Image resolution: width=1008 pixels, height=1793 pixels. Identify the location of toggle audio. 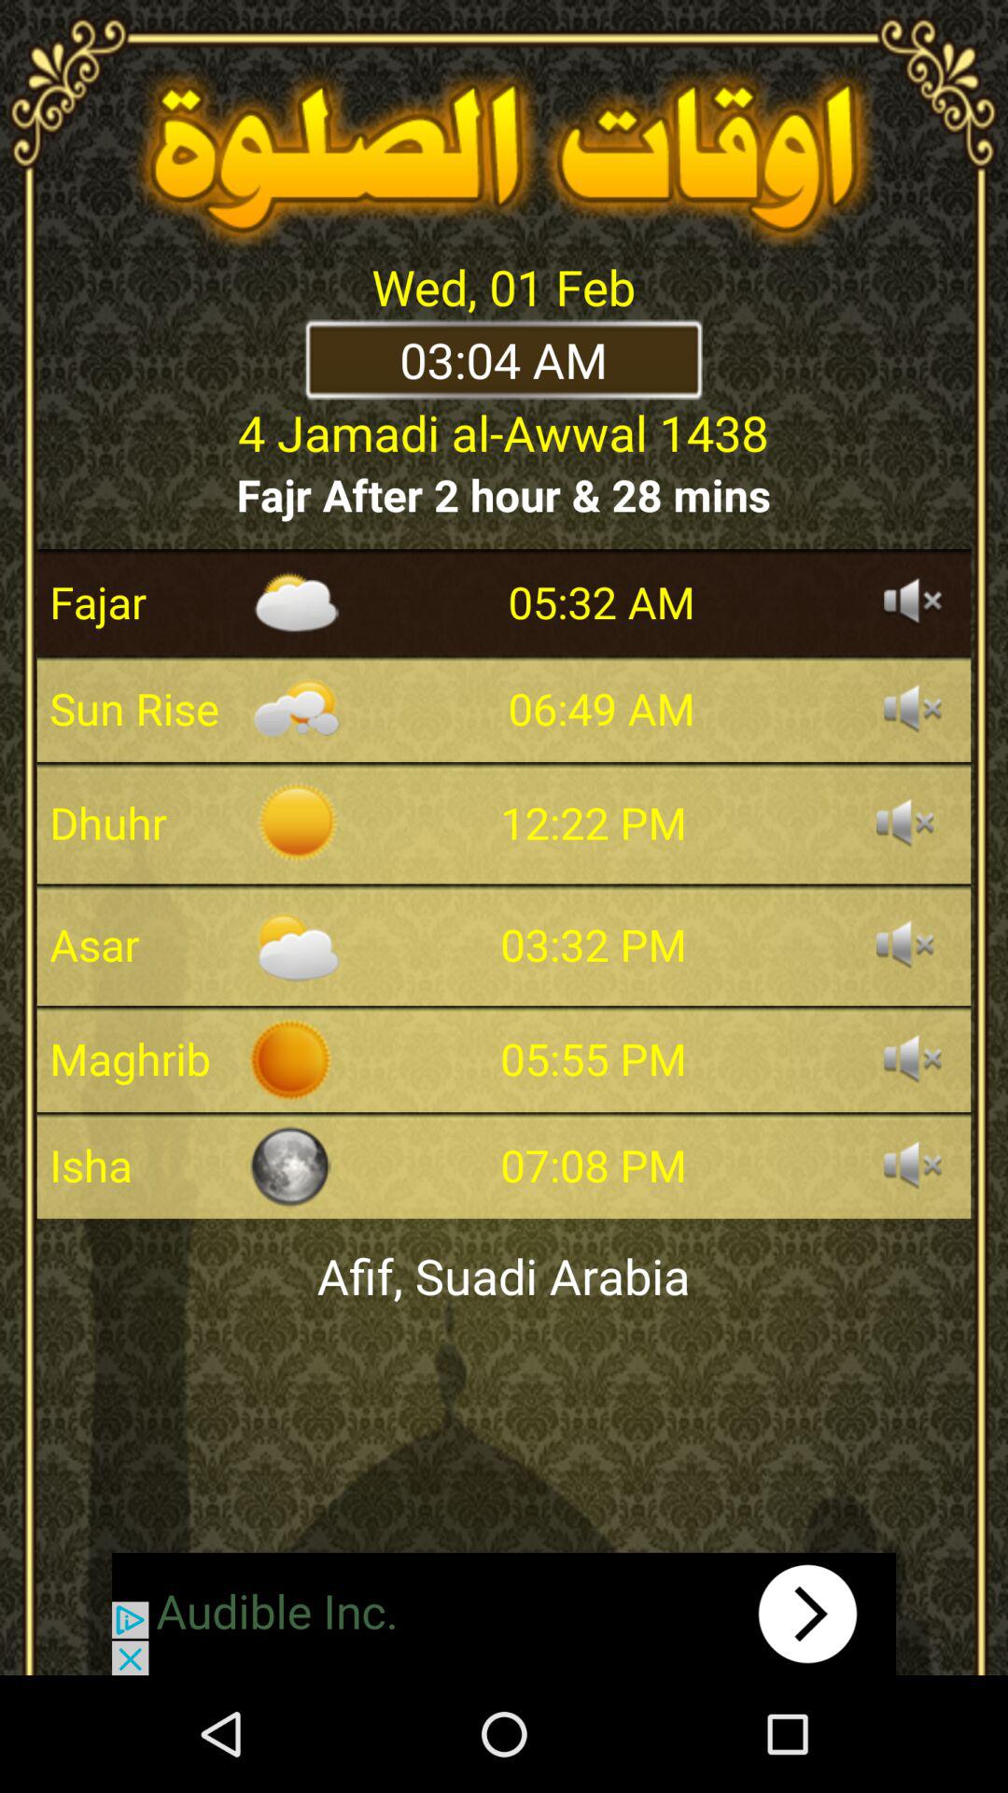
(913, 1165).